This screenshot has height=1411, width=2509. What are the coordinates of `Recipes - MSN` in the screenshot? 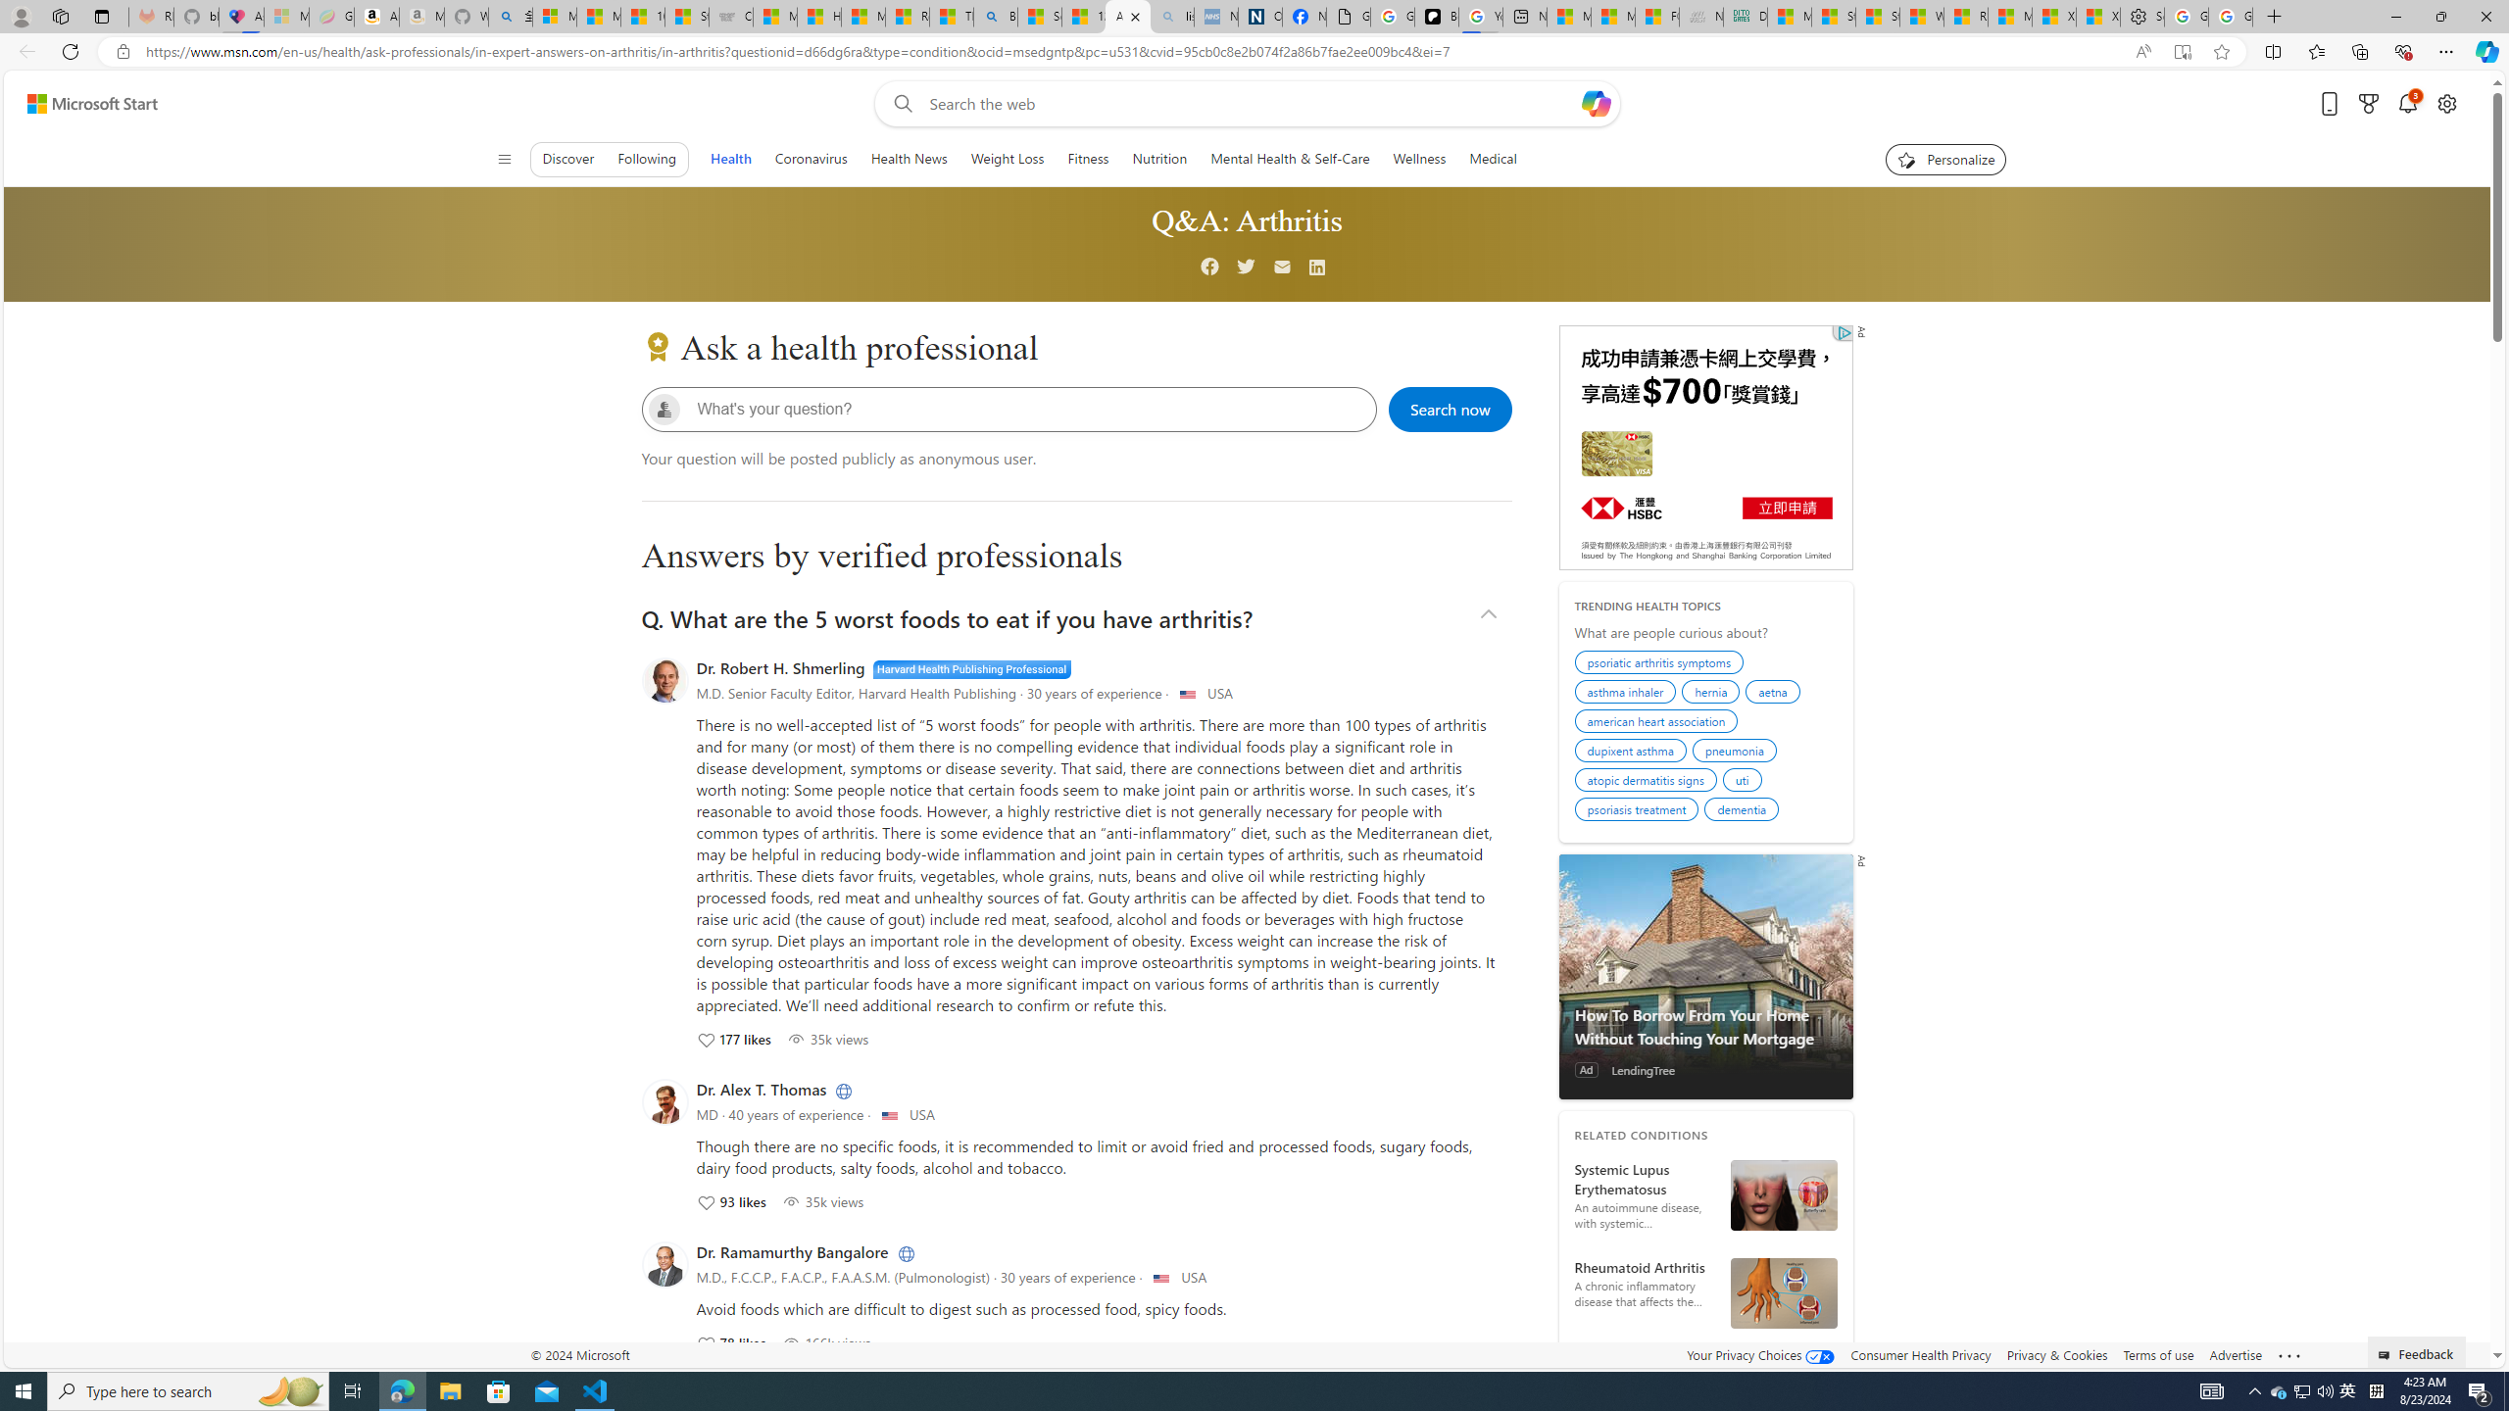 It's located at (908, 17).